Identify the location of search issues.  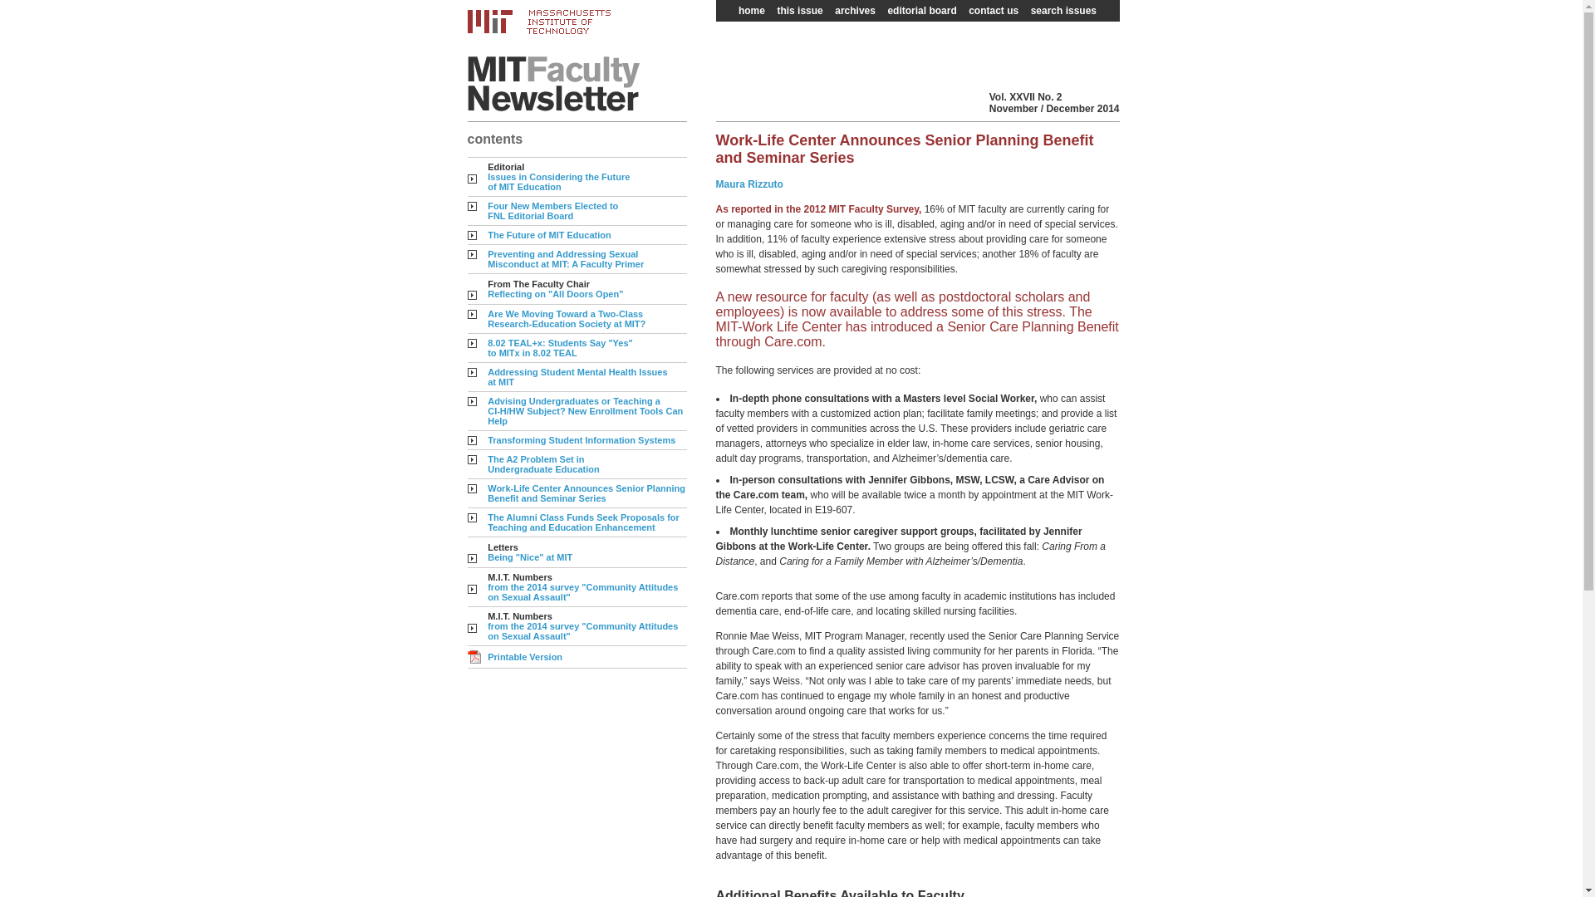
(921, 11).